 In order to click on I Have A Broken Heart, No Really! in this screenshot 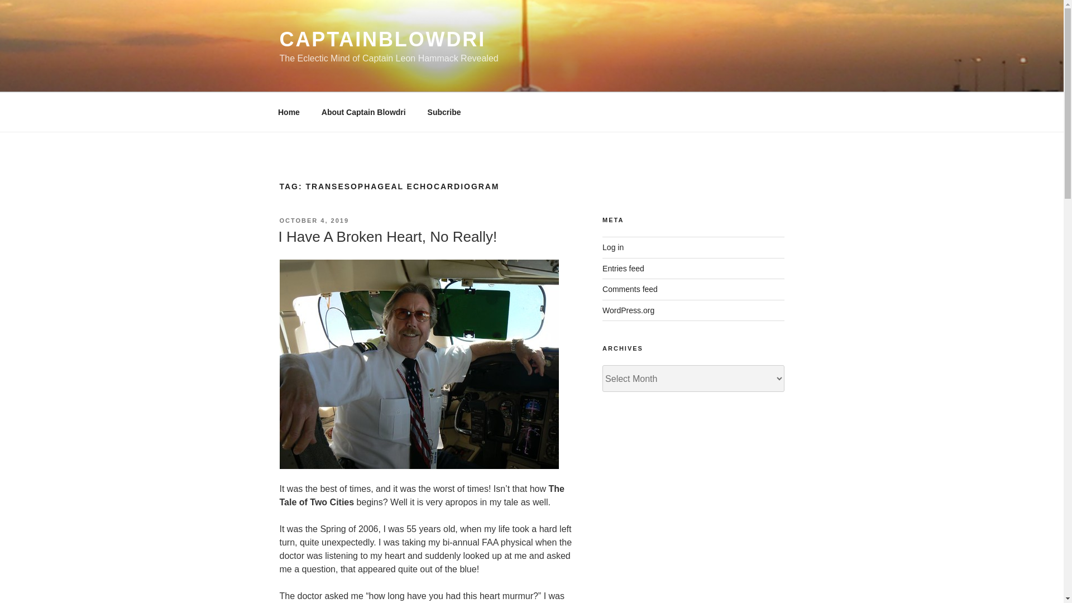, I will do `click(387, 237)`.